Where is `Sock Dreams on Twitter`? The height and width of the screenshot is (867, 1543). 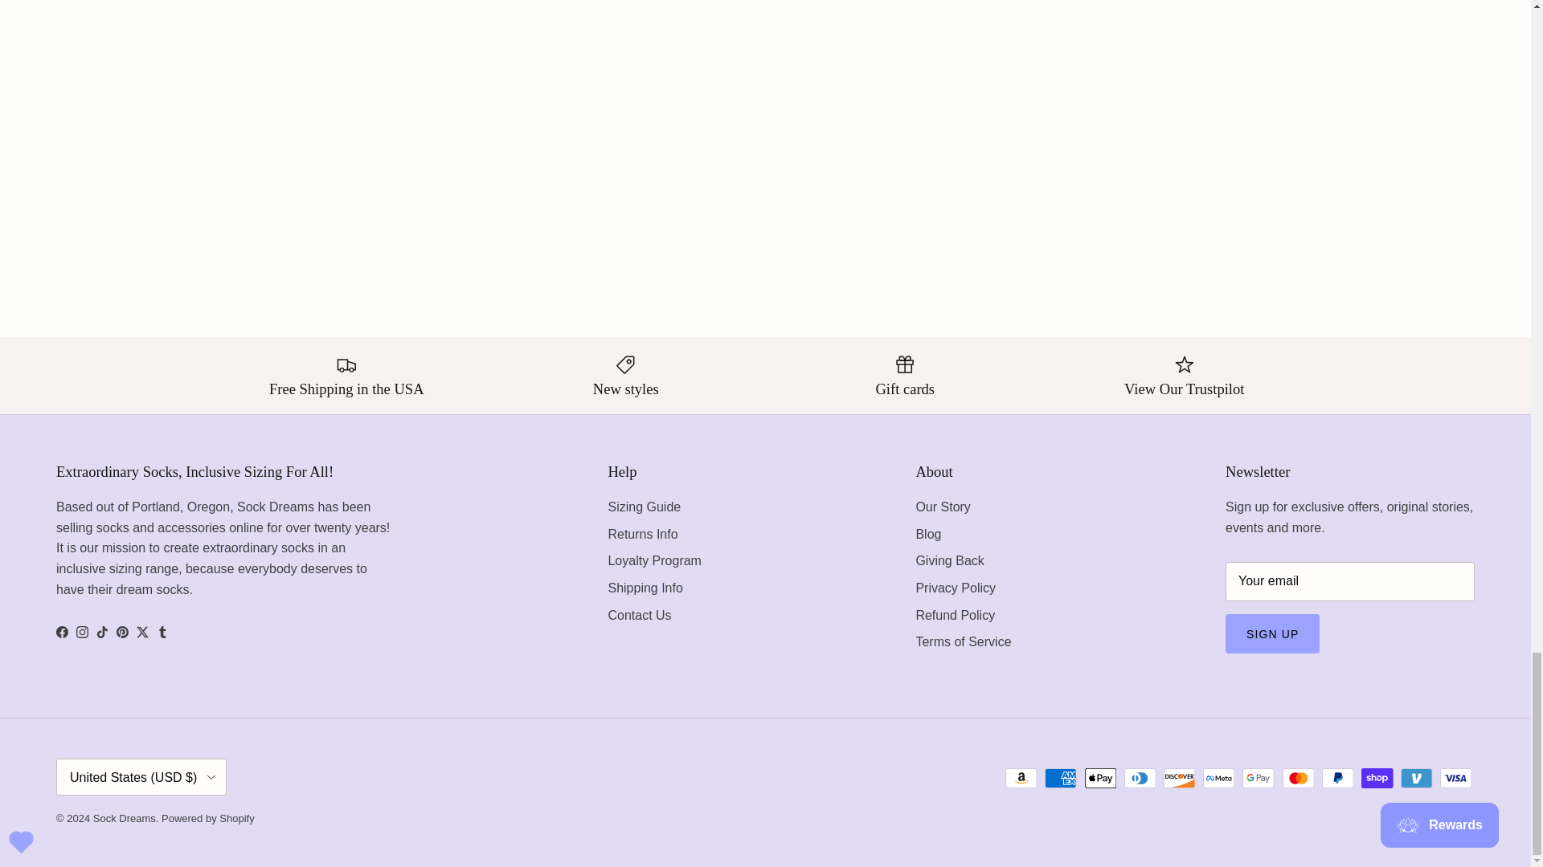 Sock Dreams on Twitter is located at coordinates (142, 631).